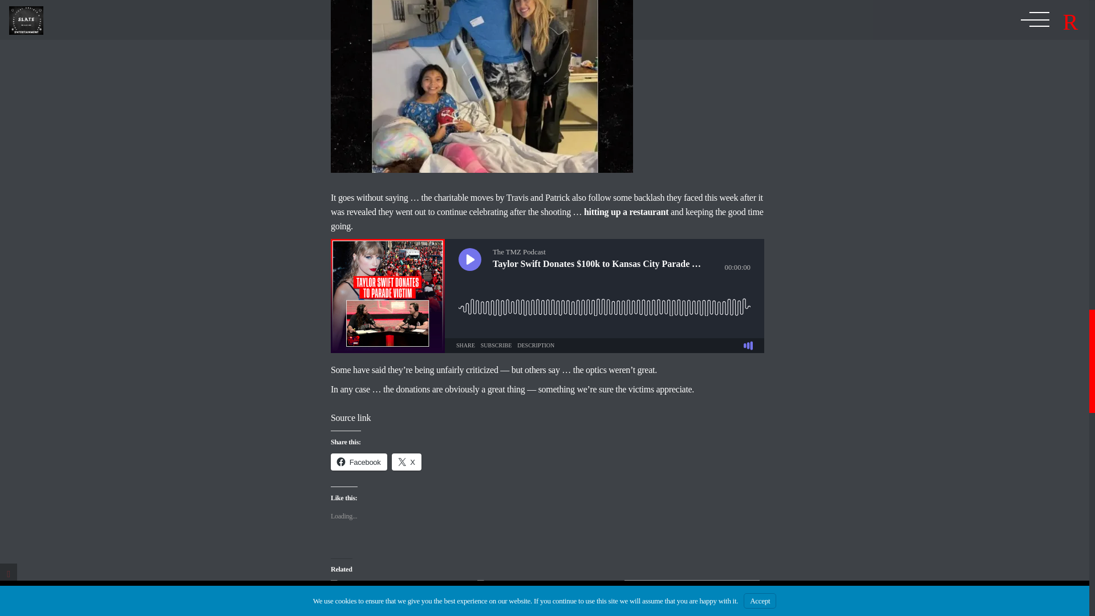 This screenshot has height=616, width=1095. Describe the element at coordinates (350, 418) in the screenshot. I see `Source link` at that location.